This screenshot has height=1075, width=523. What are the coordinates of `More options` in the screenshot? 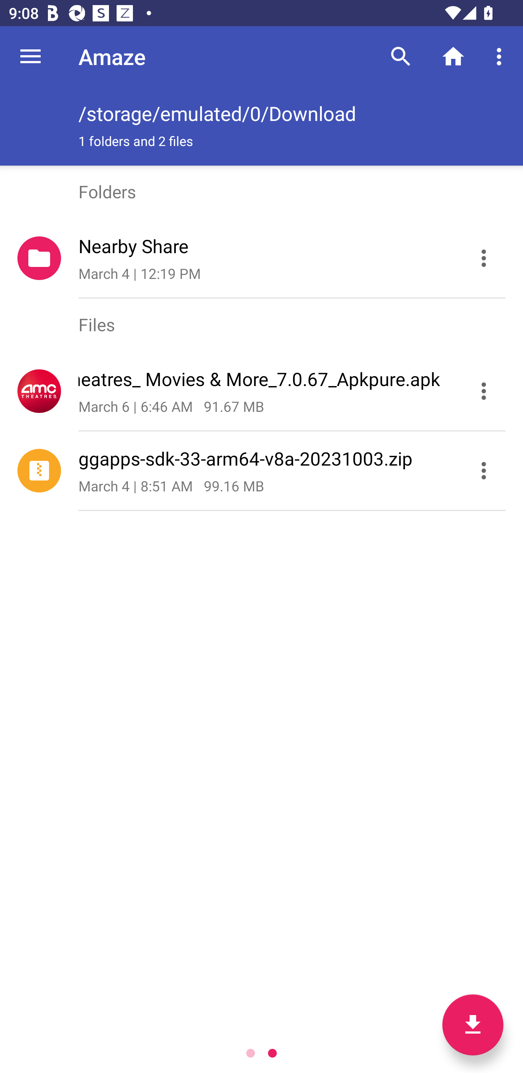 It's located at (501, 56).